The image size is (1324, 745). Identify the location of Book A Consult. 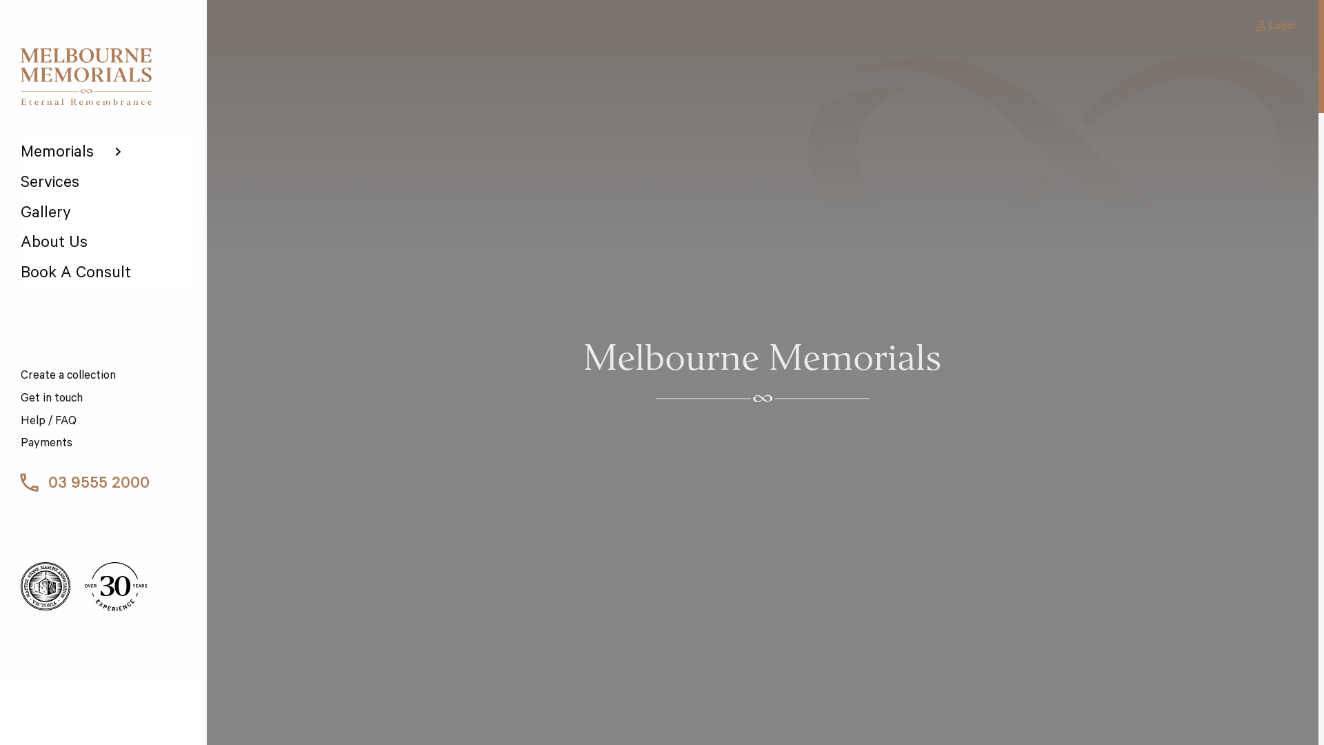
(106, 275).